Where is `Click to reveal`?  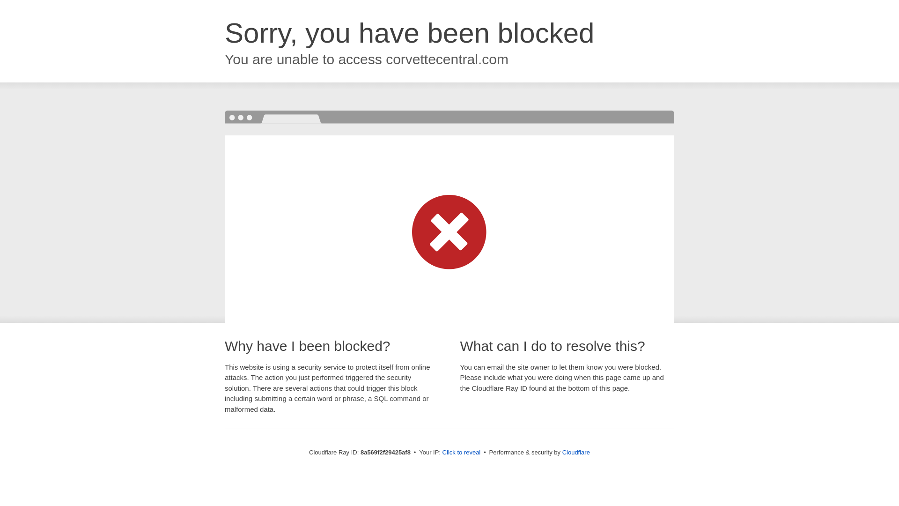 Click to reveal is located at coordinates (462, 453).